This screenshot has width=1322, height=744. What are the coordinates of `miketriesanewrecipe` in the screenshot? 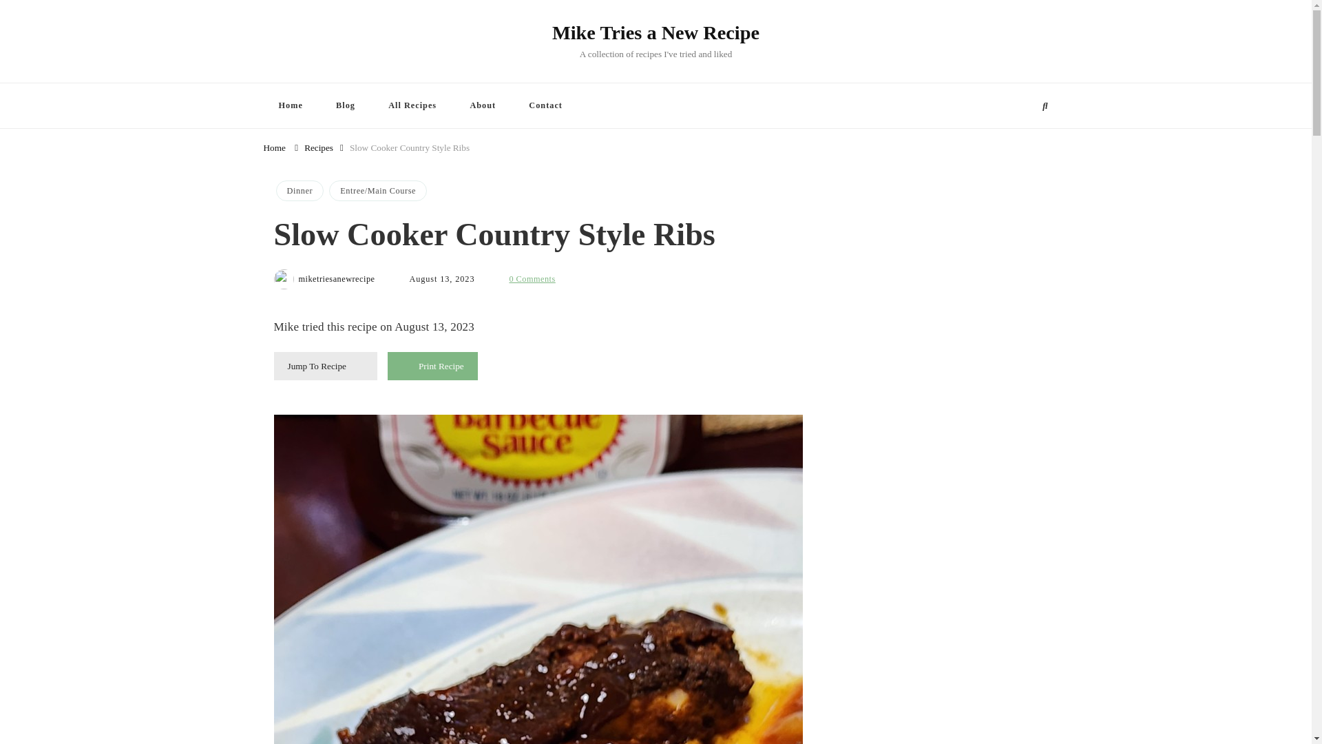 It's located at (337, 279).